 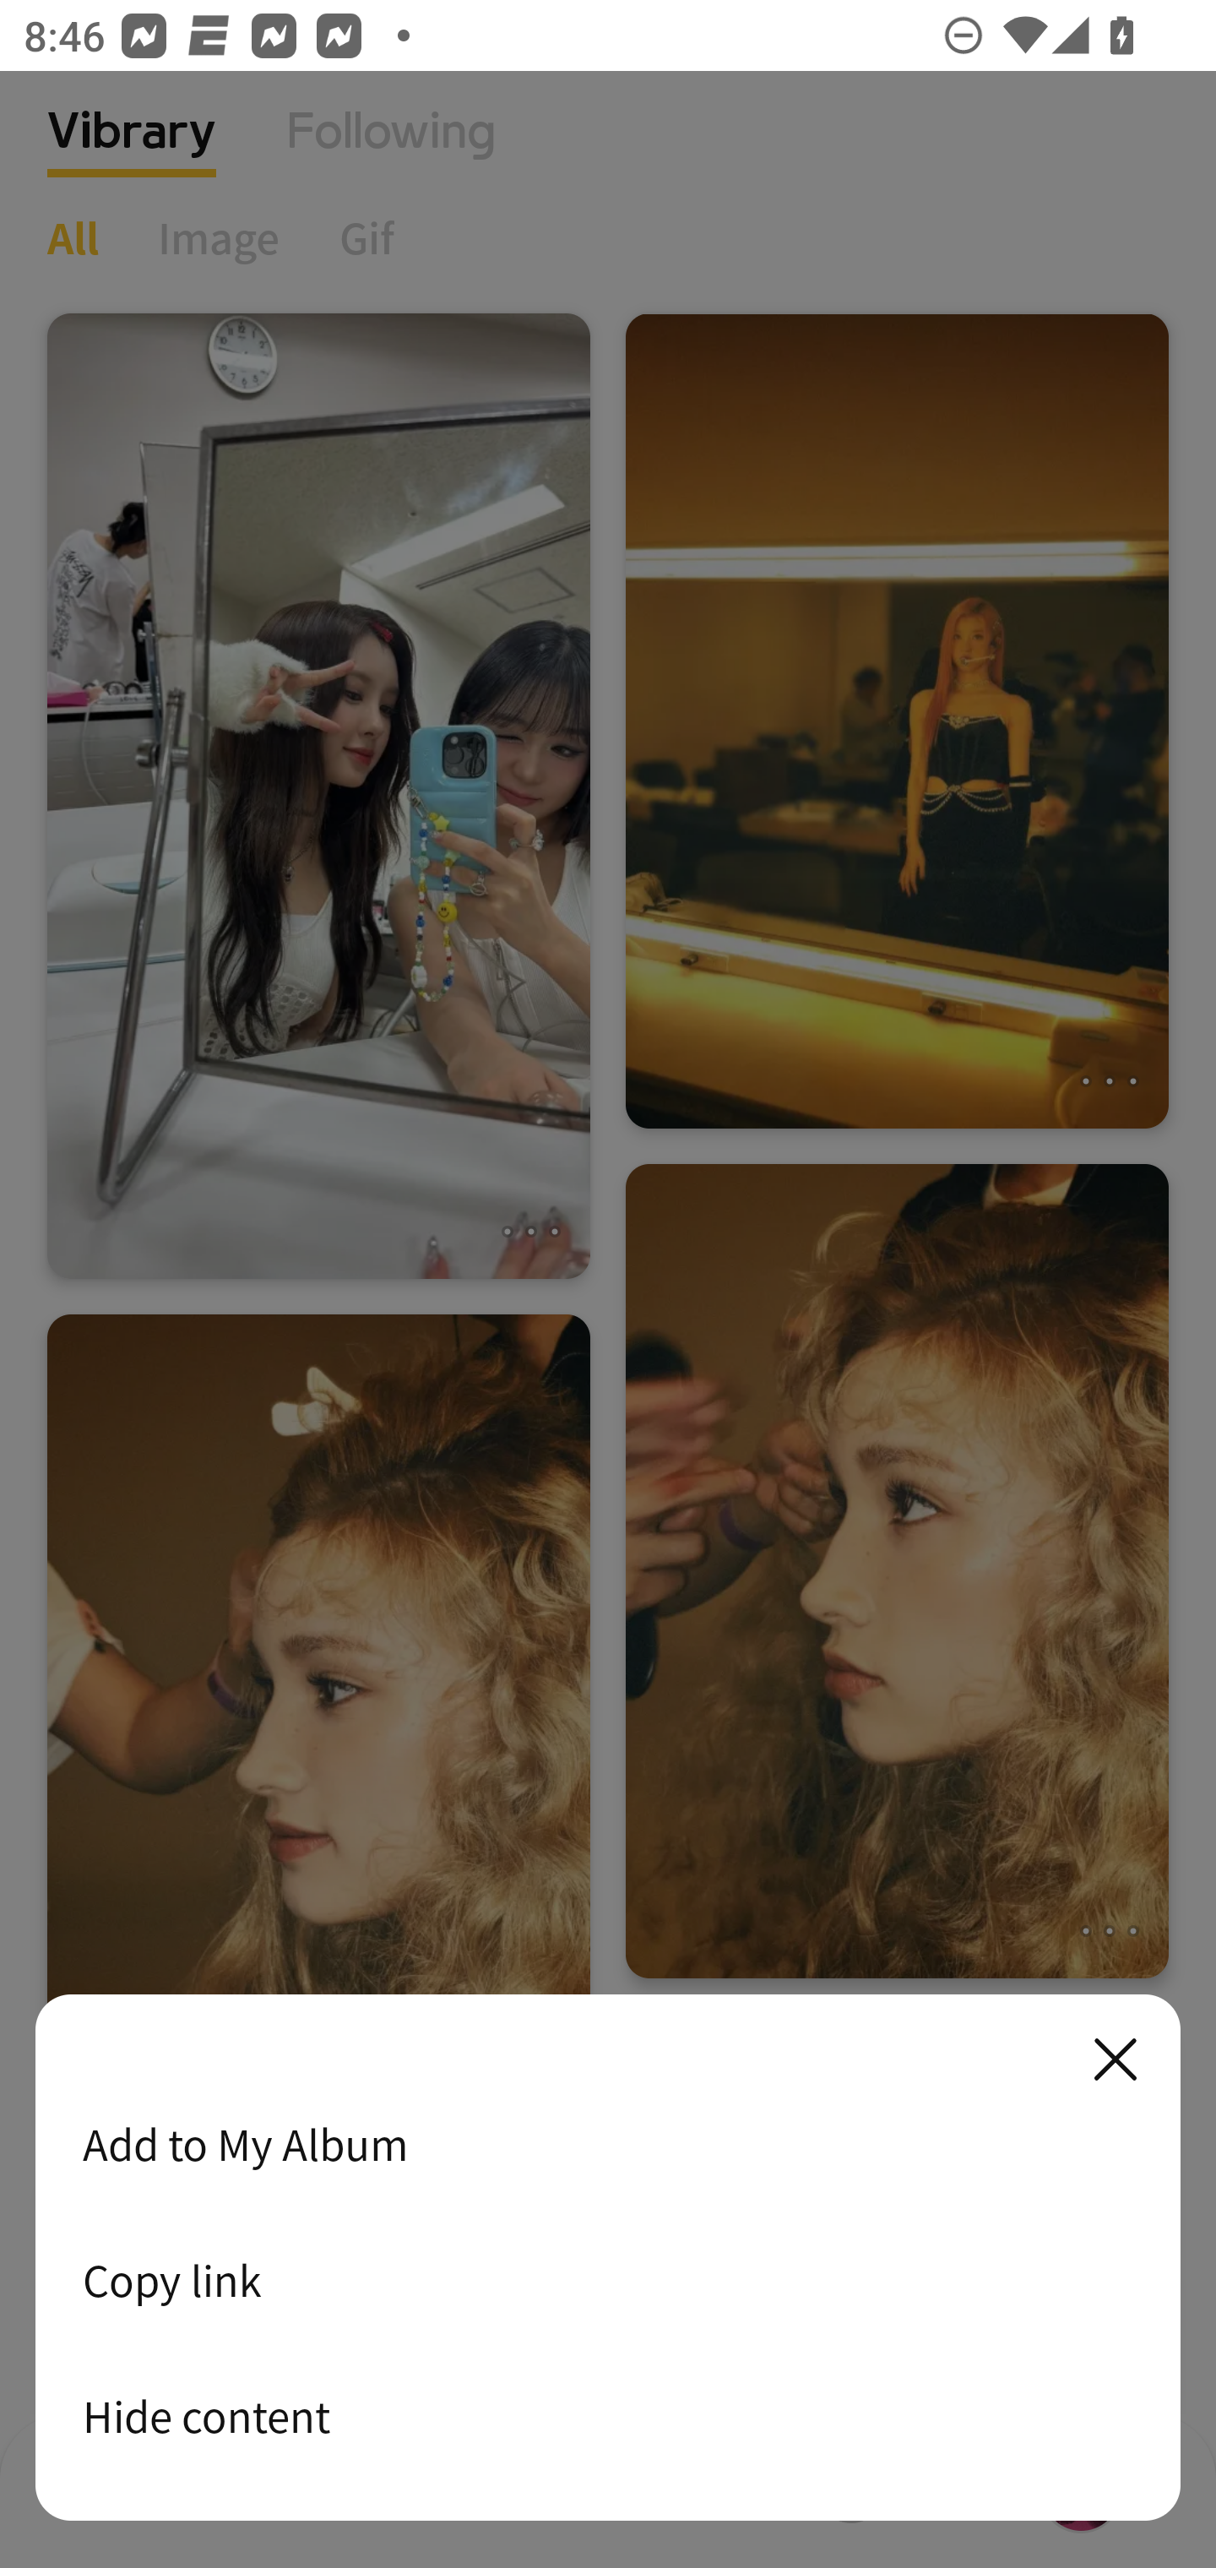 I want to click on Copy link, so click(x=608, y=2280).